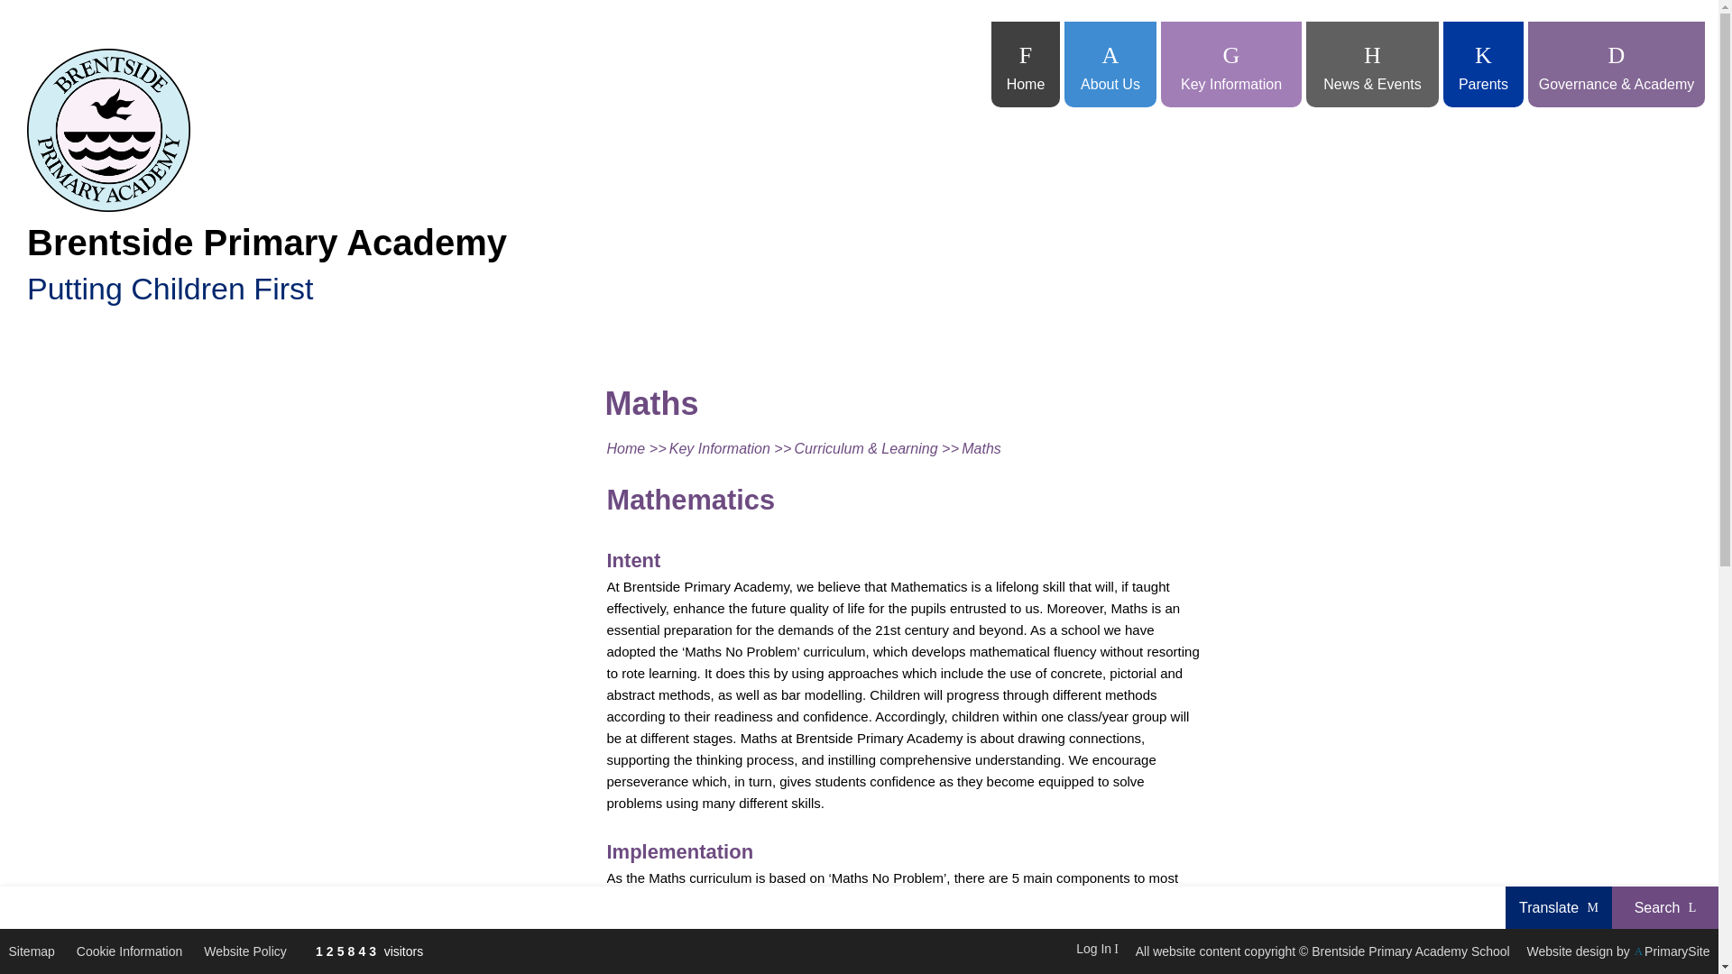 The height and width of the screenshot is (974, 1732). I want to click on Home Page, so click(108, 130).